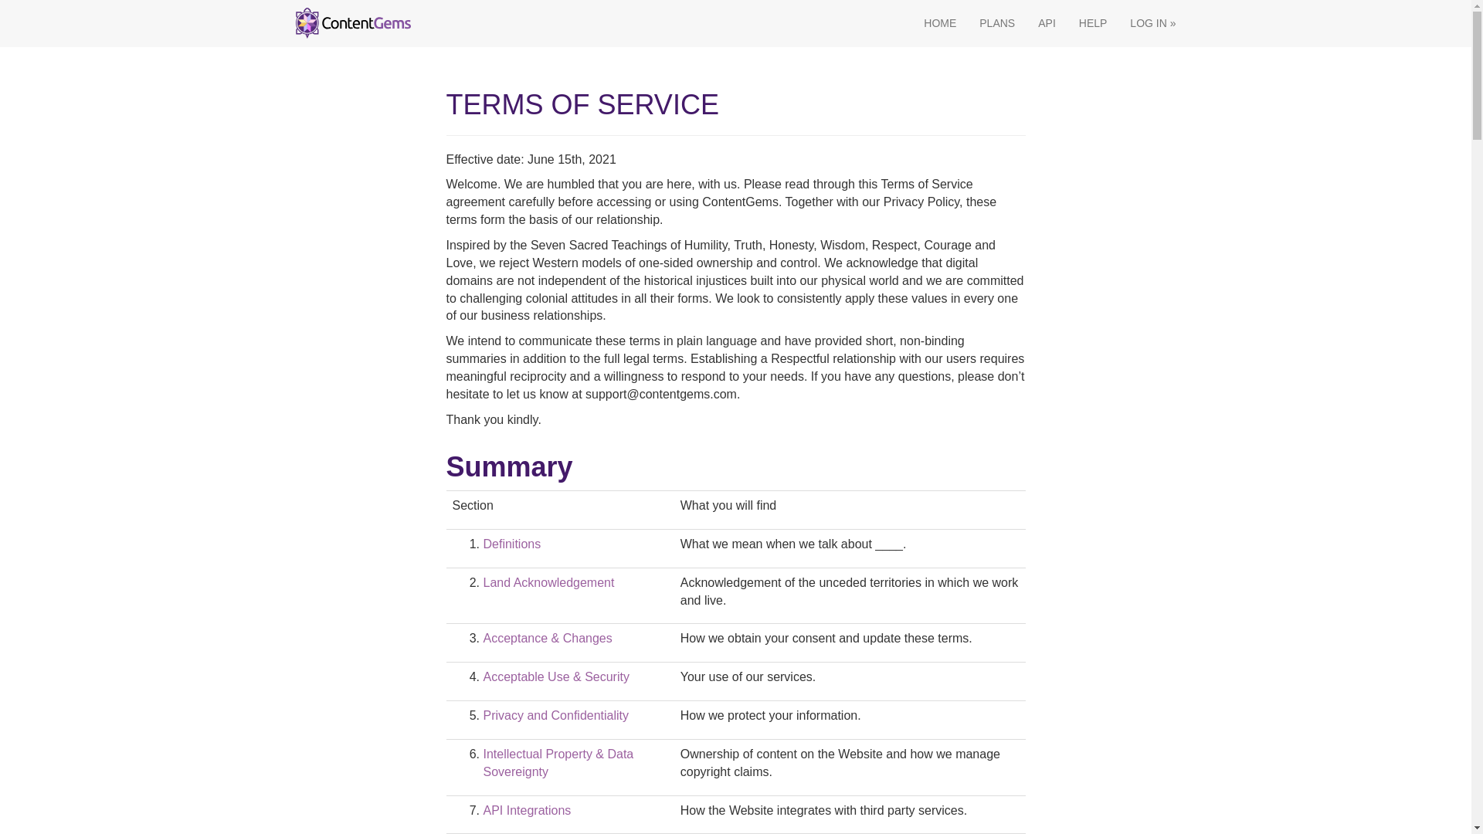 This screenshot has width=1483, height=834. What do you see at coordinates (996, 23) in the screenshot?
I see `PLANS` at bounding box center [996, 23].